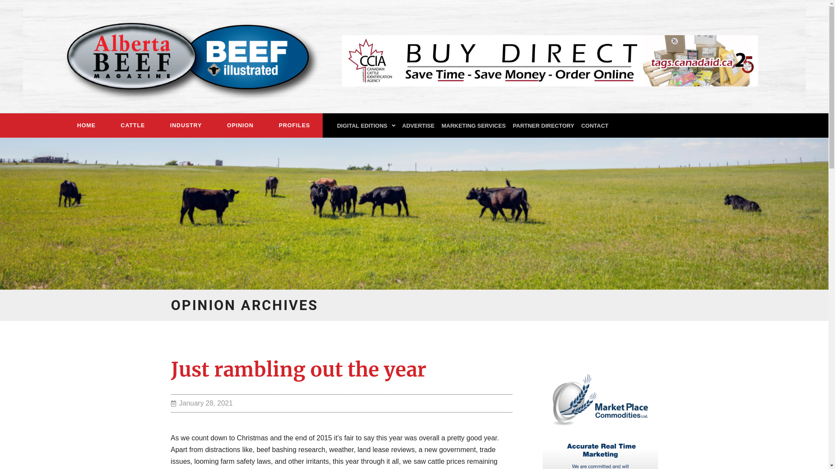 The height and width of the screenshot is (469, 835). What do you see at coordinates (418, 126) in the screenshot?
I see `ADVERTISE` at bounding box center [418, 126].